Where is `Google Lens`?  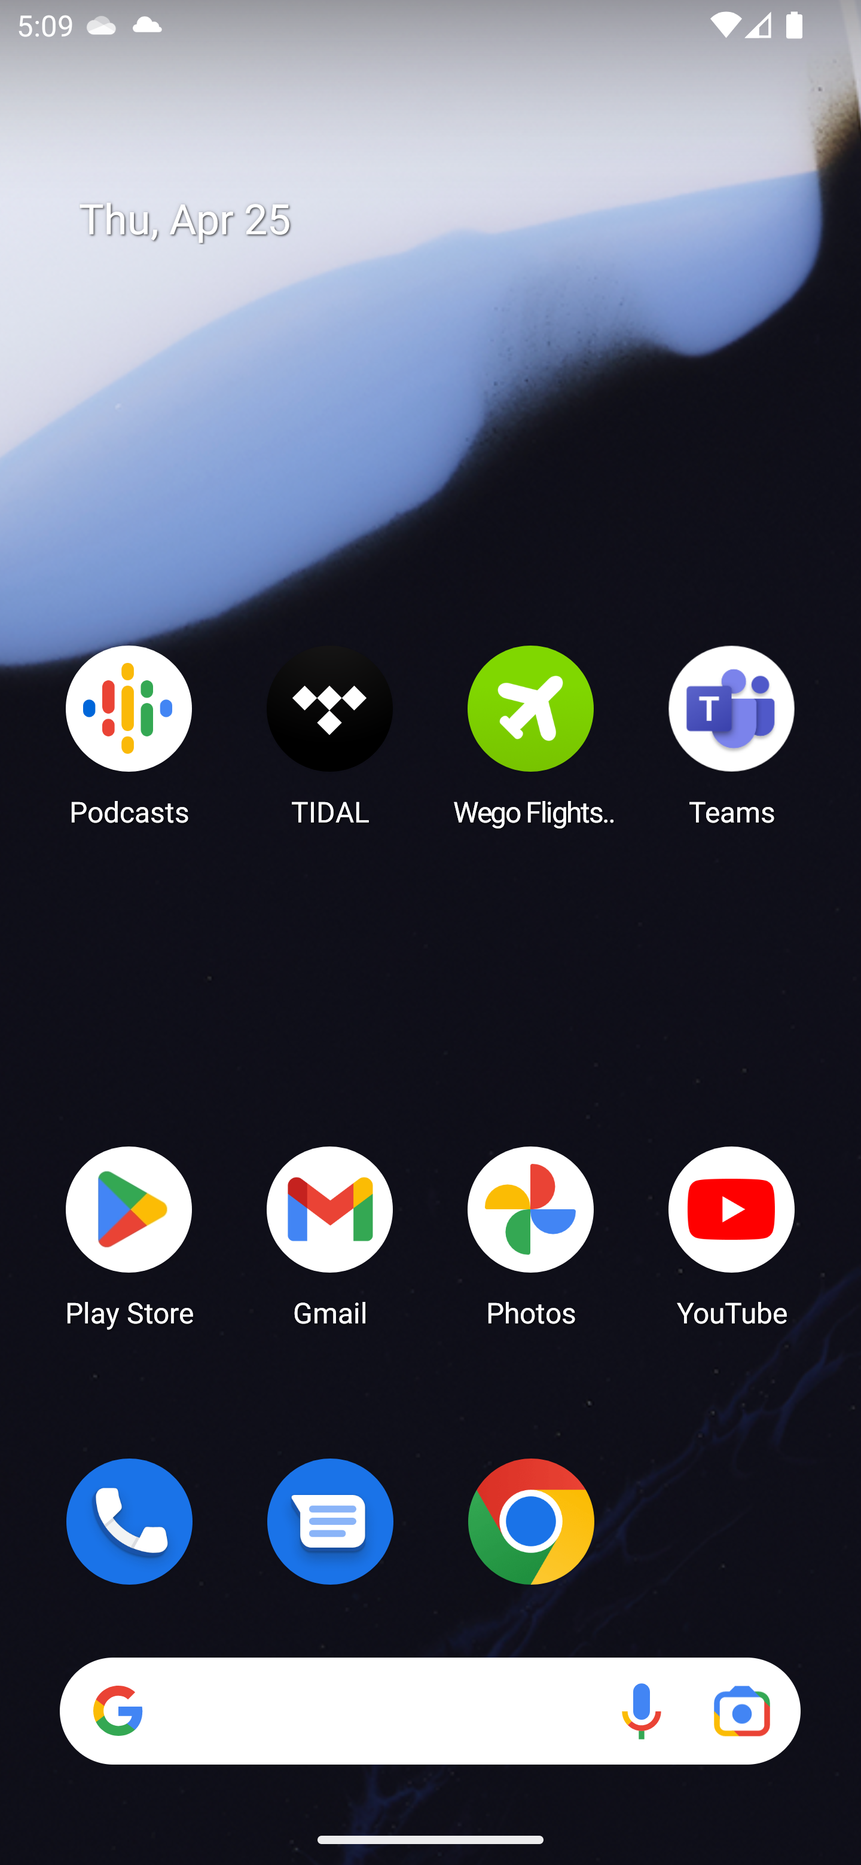 Google Lens is located at coordinates (741, 1711).